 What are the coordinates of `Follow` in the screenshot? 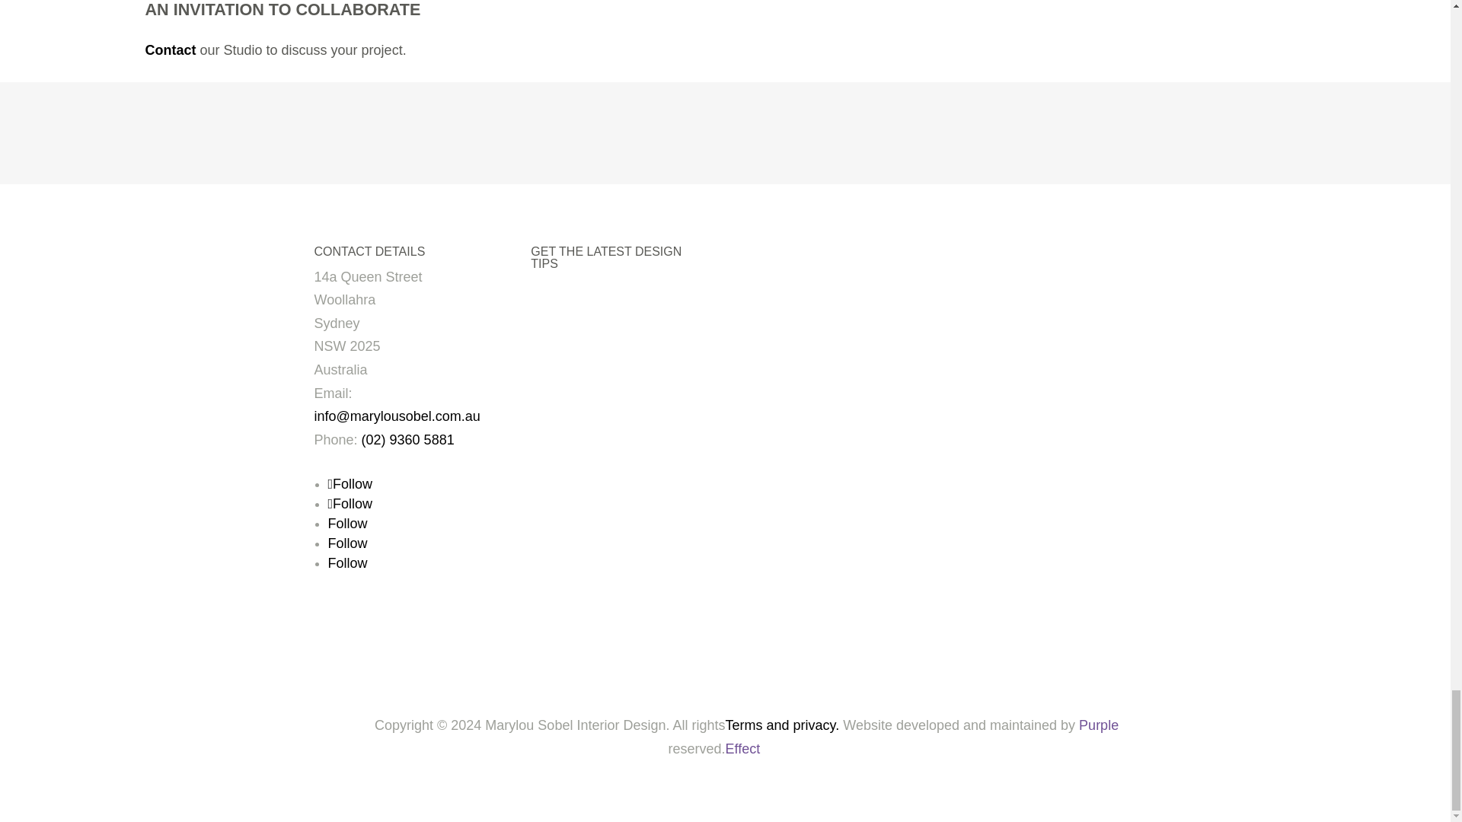 It's located at (350, 484).